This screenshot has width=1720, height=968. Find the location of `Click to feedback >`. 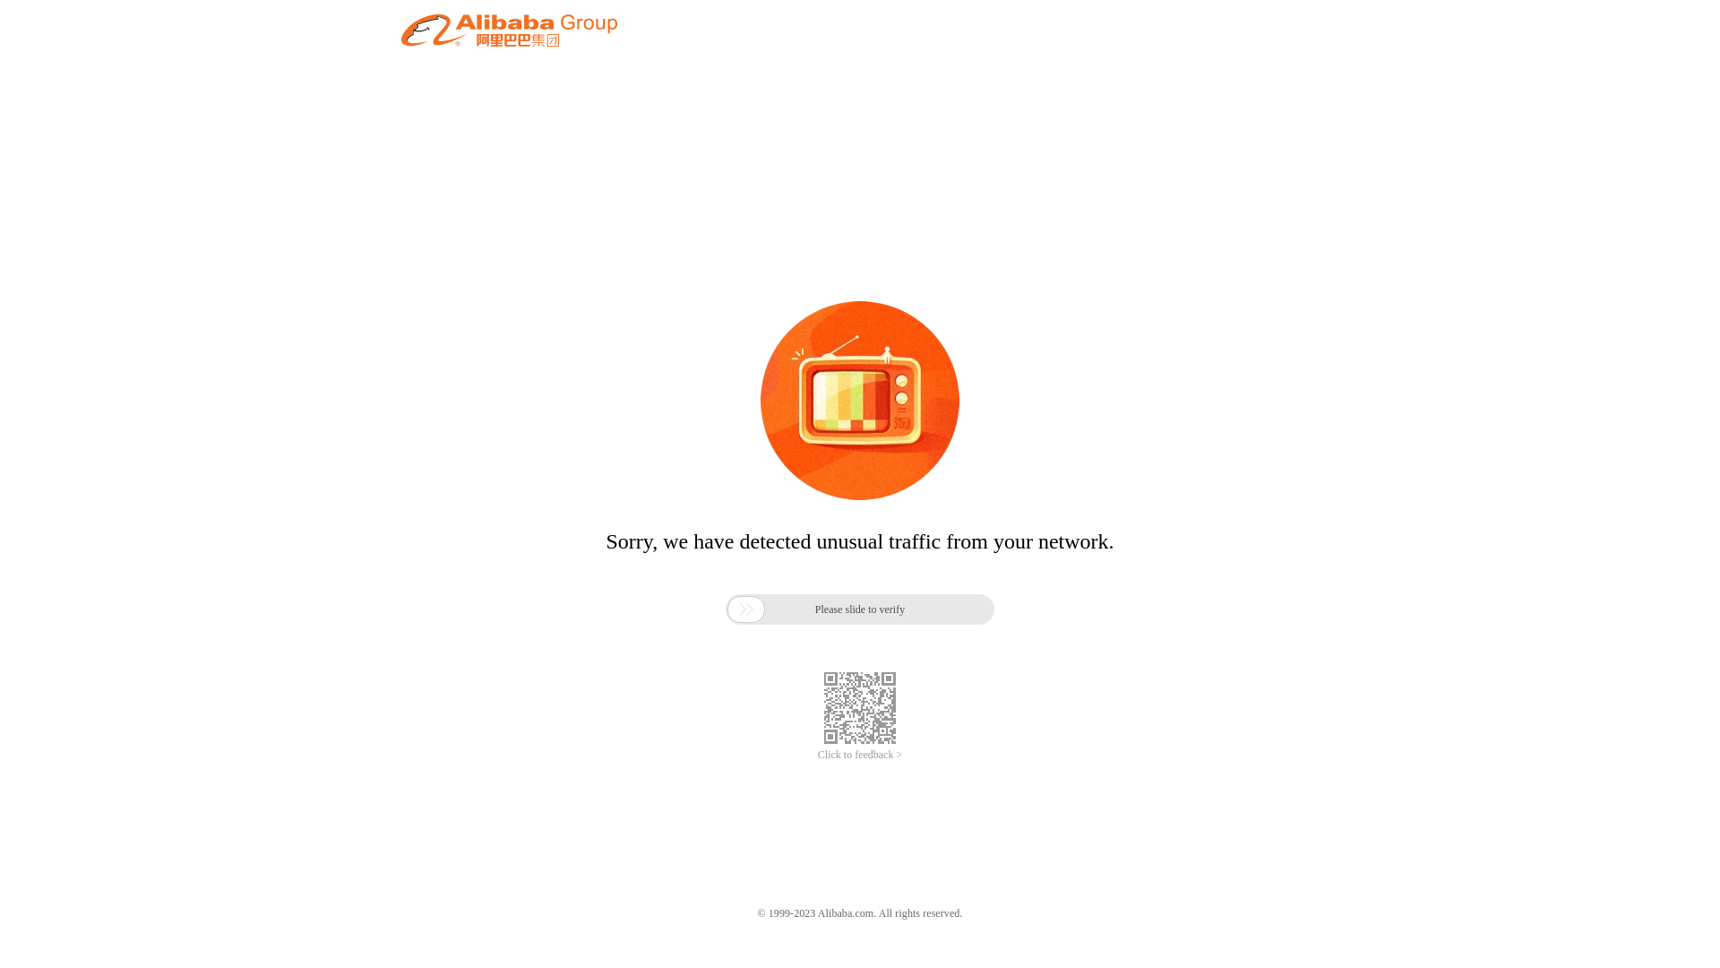

Click to feedback > is located at coordinates (860, 755).